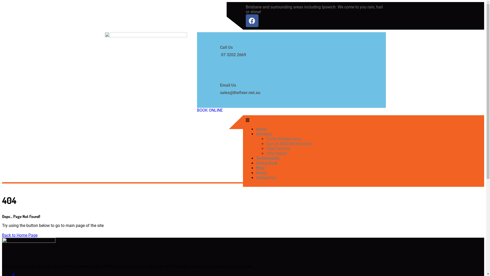  I want to click on Chip Repair, so click(277, 153).